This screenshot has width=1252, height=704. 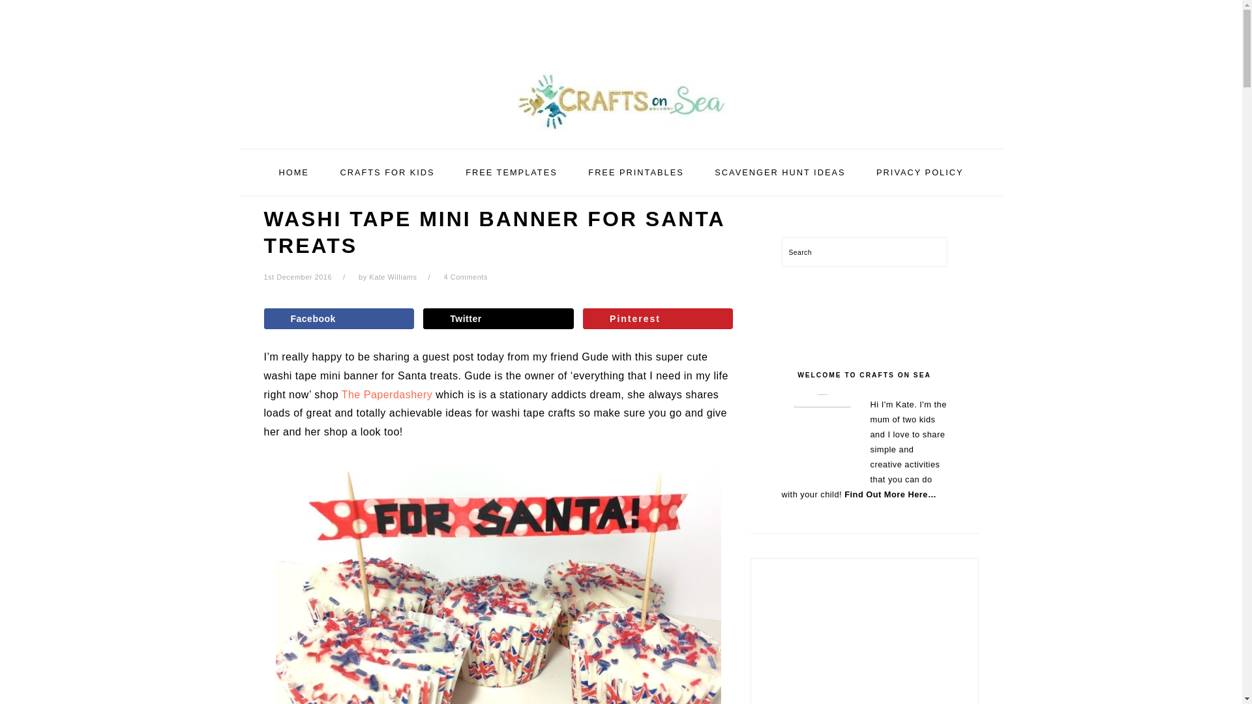 I want to click on Crafts on Sea, so click(x=620, y=133).